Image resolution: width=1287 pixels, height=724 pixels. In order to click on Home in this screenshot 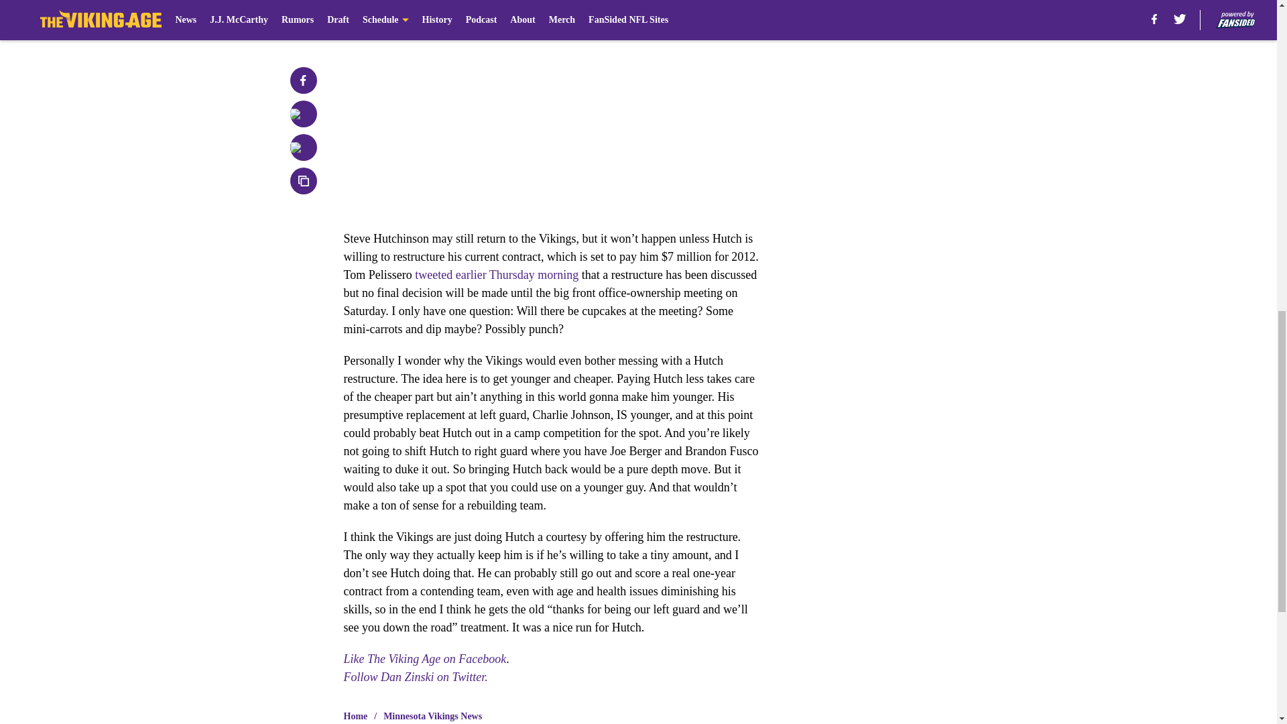, I will do `click(355, 716)`.